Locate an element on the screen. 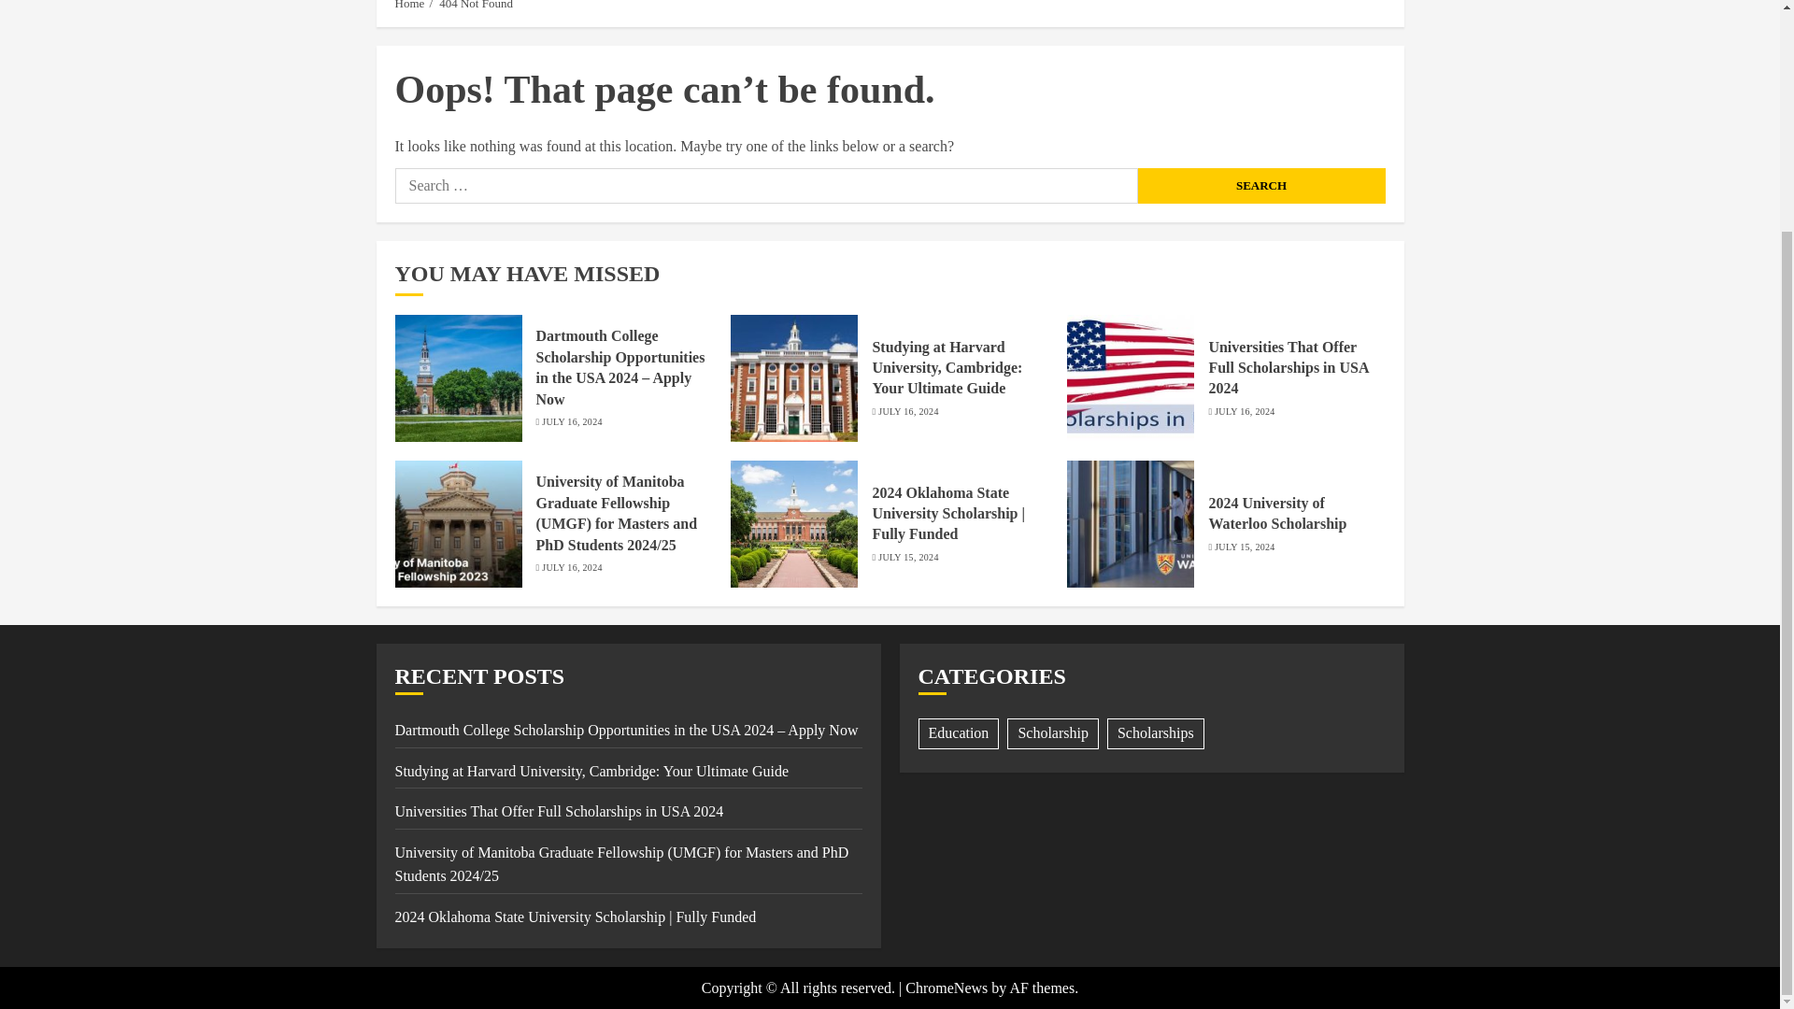 The height and width of the screenshot is (1009, 1794). Universities That Offer Full Scholarships in USA 2024 is located at coordinates (559, 811).